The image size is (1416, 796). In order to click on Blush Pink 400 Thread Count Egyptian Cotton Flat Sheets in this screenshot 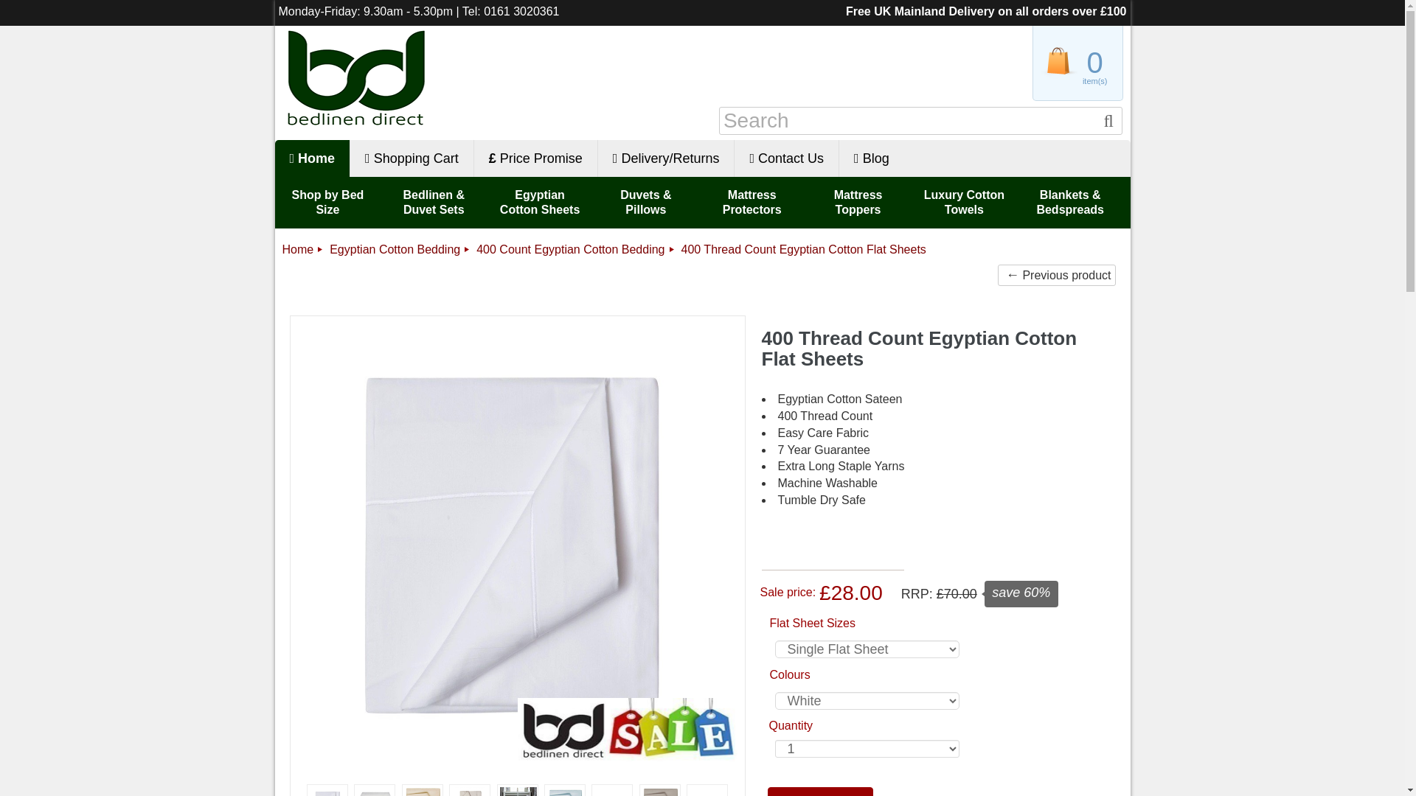, I will do `click(707, 790)`.